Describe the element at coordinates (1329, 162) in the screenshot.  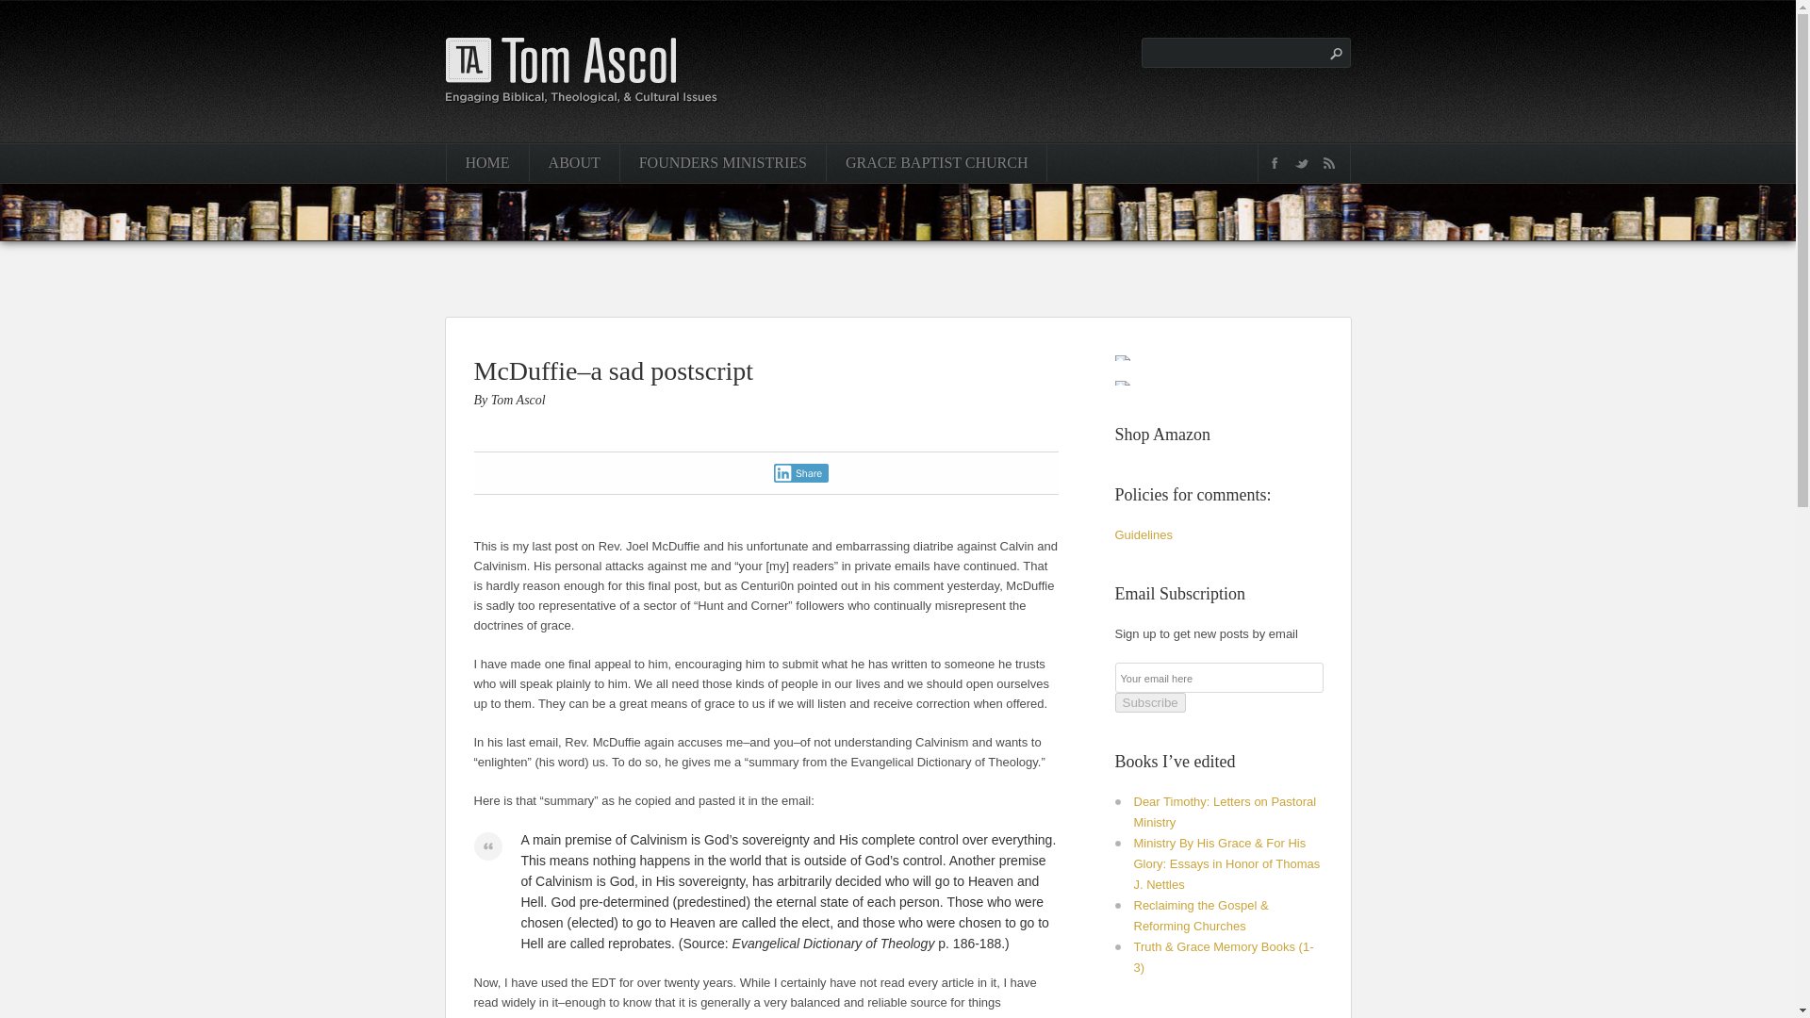
I see `Rss` at that location.